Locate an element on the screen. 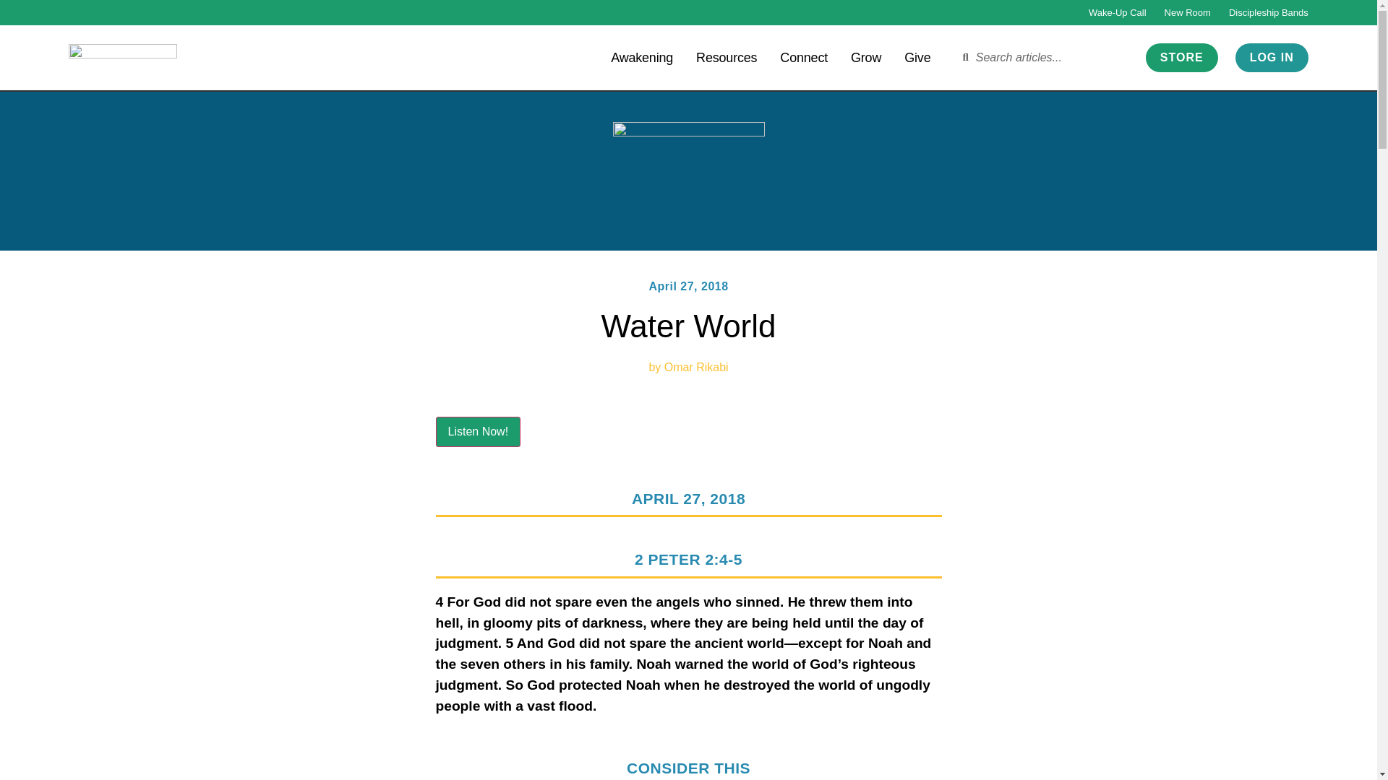 This screenshot has width=1388, height=780. New Room is located at coordinates (1187, 12).